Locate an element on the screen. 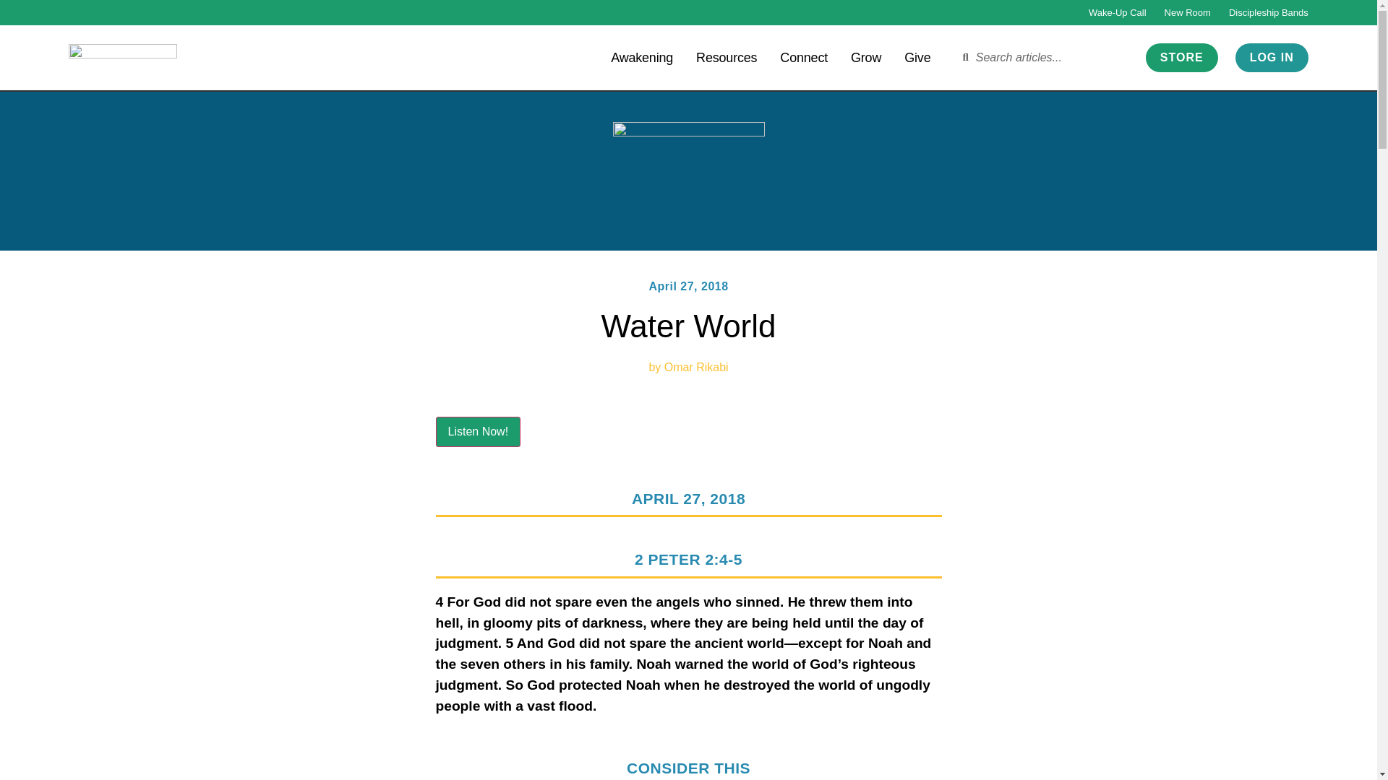 This screenshot has width=1388, height=780. New Room is located at coordinates (1187, 12).